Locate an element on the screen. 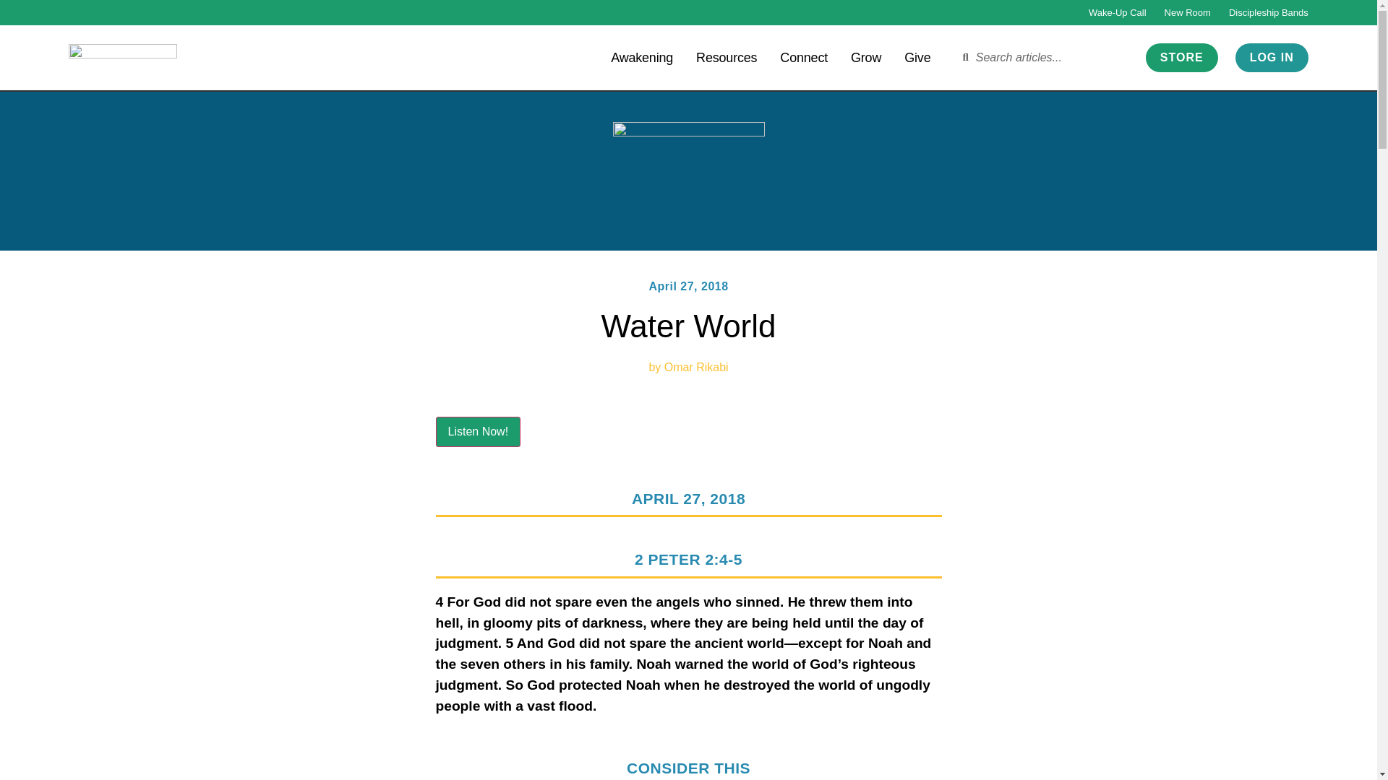 This screenshot has width=1388, height=780. New Room is located at coordinates (1187, 12).